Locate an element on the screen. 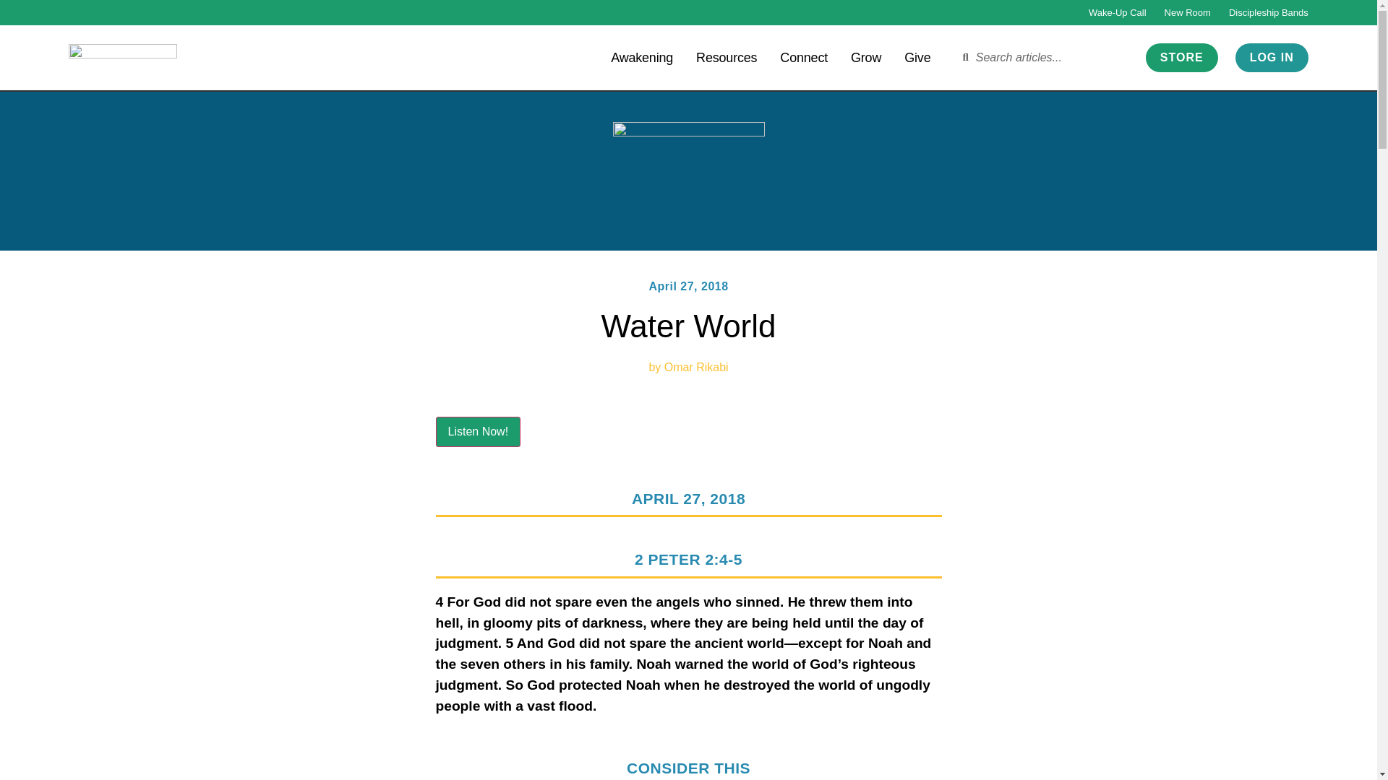 This screenshot has width=1388, height=780. New Room is located at coordinates (1187, 12).